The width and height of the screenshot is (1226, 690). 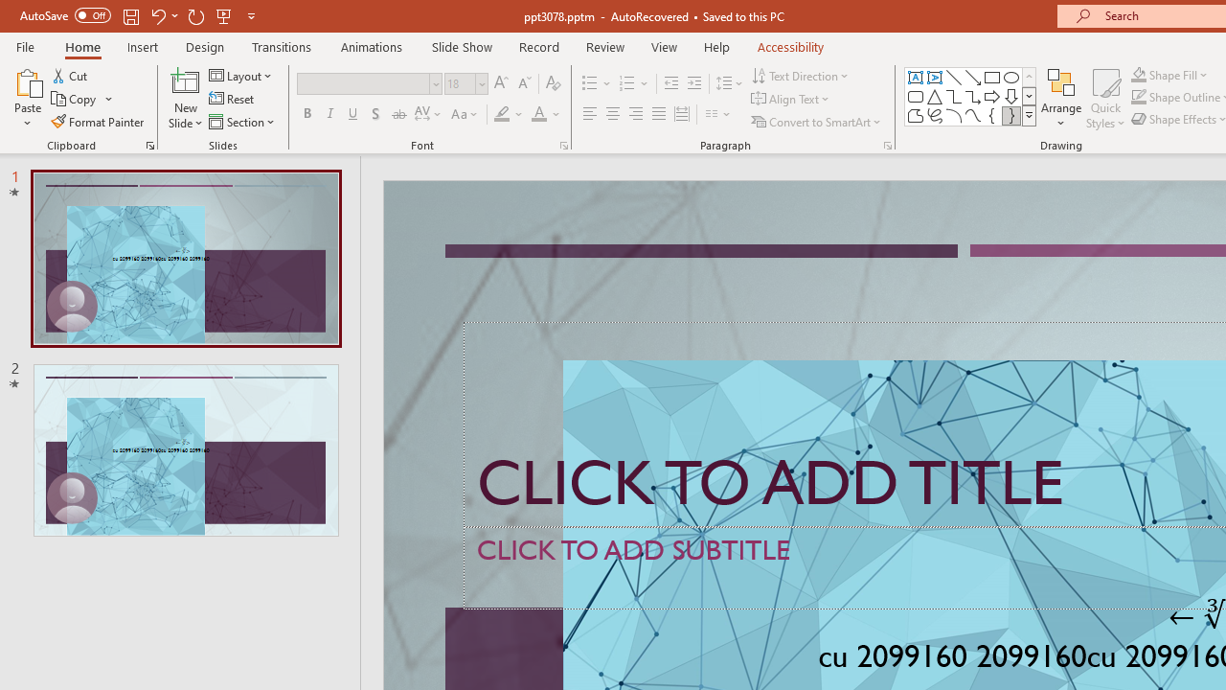 I want to click on Shape Fill Dark Green, Accent 2, so click(x=1138, y=75).